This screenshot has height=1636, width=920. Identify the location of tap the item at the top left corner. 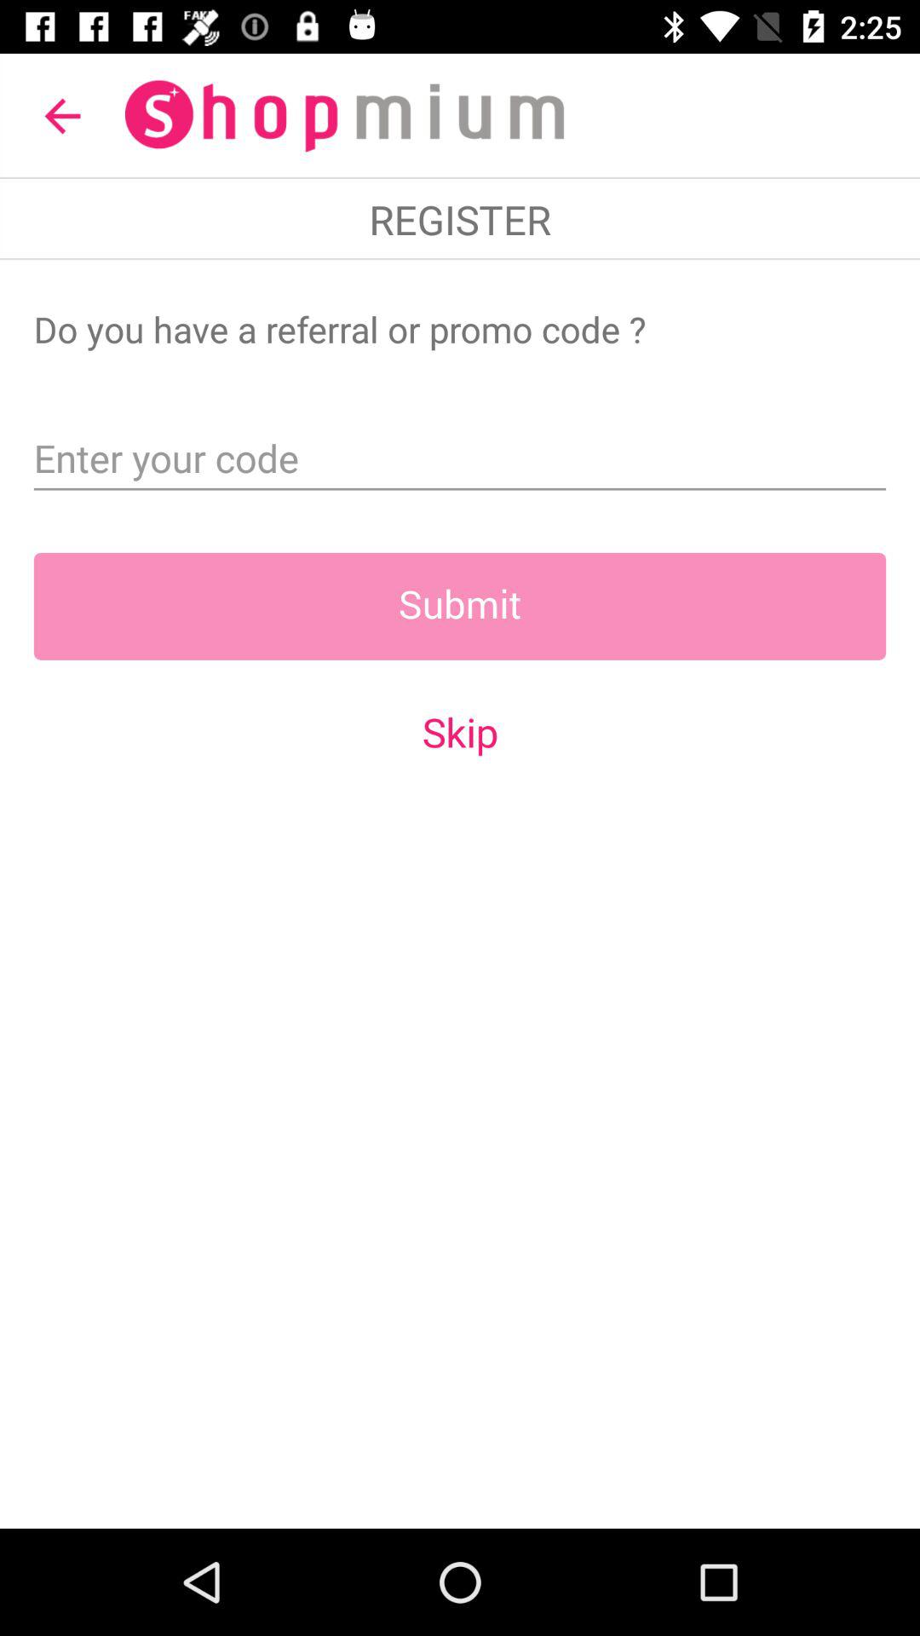
(62, 116).